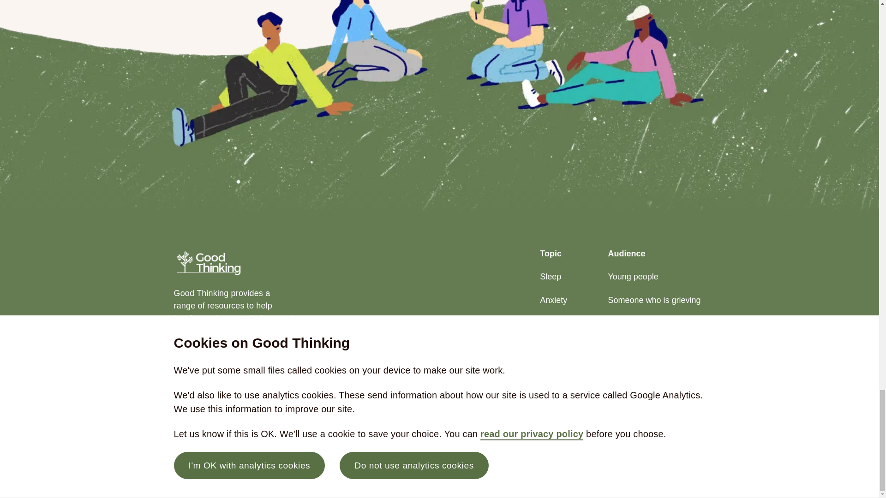  Describe the element at coordinates (656, 277) in the screenshot. I see `Young people` at that location.